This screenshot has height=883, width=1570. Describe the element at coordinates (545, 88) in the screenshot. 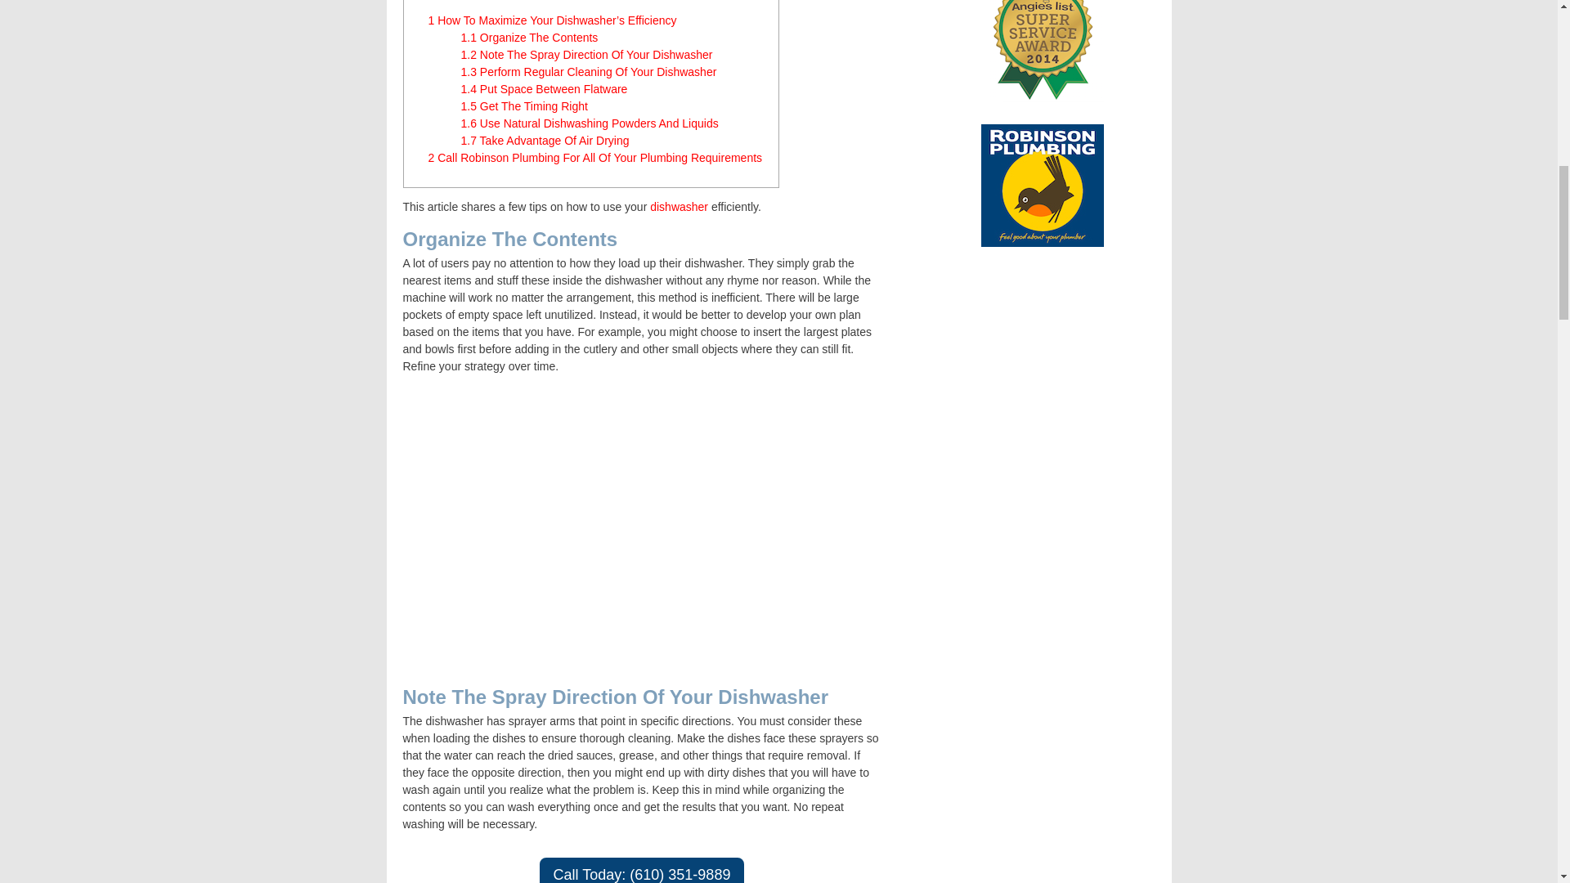

I see `1.4 Put Space Between Flatware` at that location.